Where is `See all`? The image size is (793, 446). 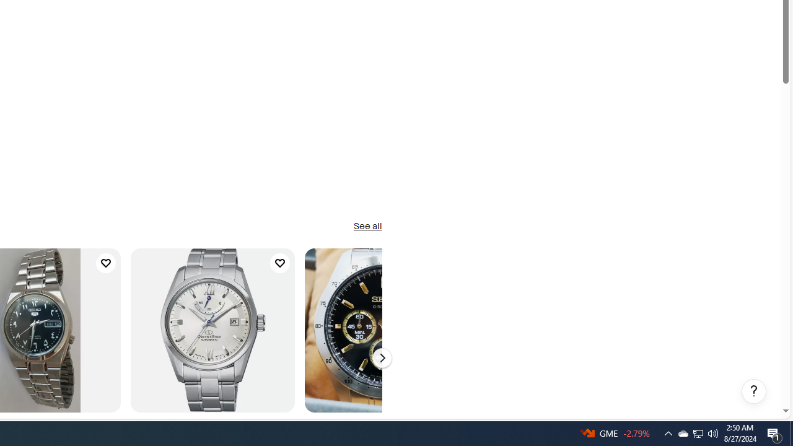
See all is located at coordinates (367, 227).